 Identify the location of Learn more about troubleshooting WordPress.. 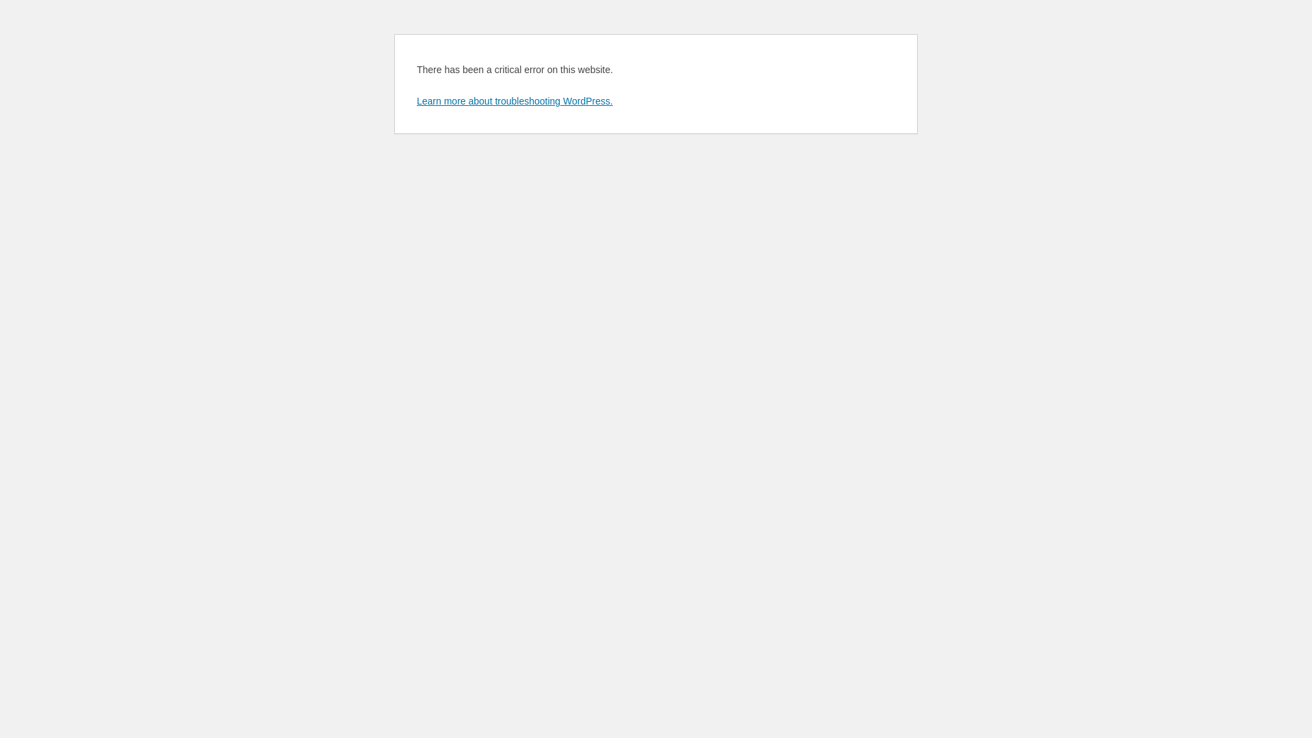
(515, 101).